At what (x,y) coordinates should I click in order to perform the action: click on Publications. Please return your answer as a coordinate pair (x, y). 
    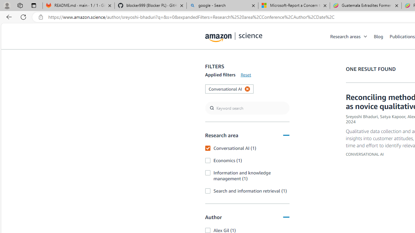
    Looking at the image, I should click on (402, 36).